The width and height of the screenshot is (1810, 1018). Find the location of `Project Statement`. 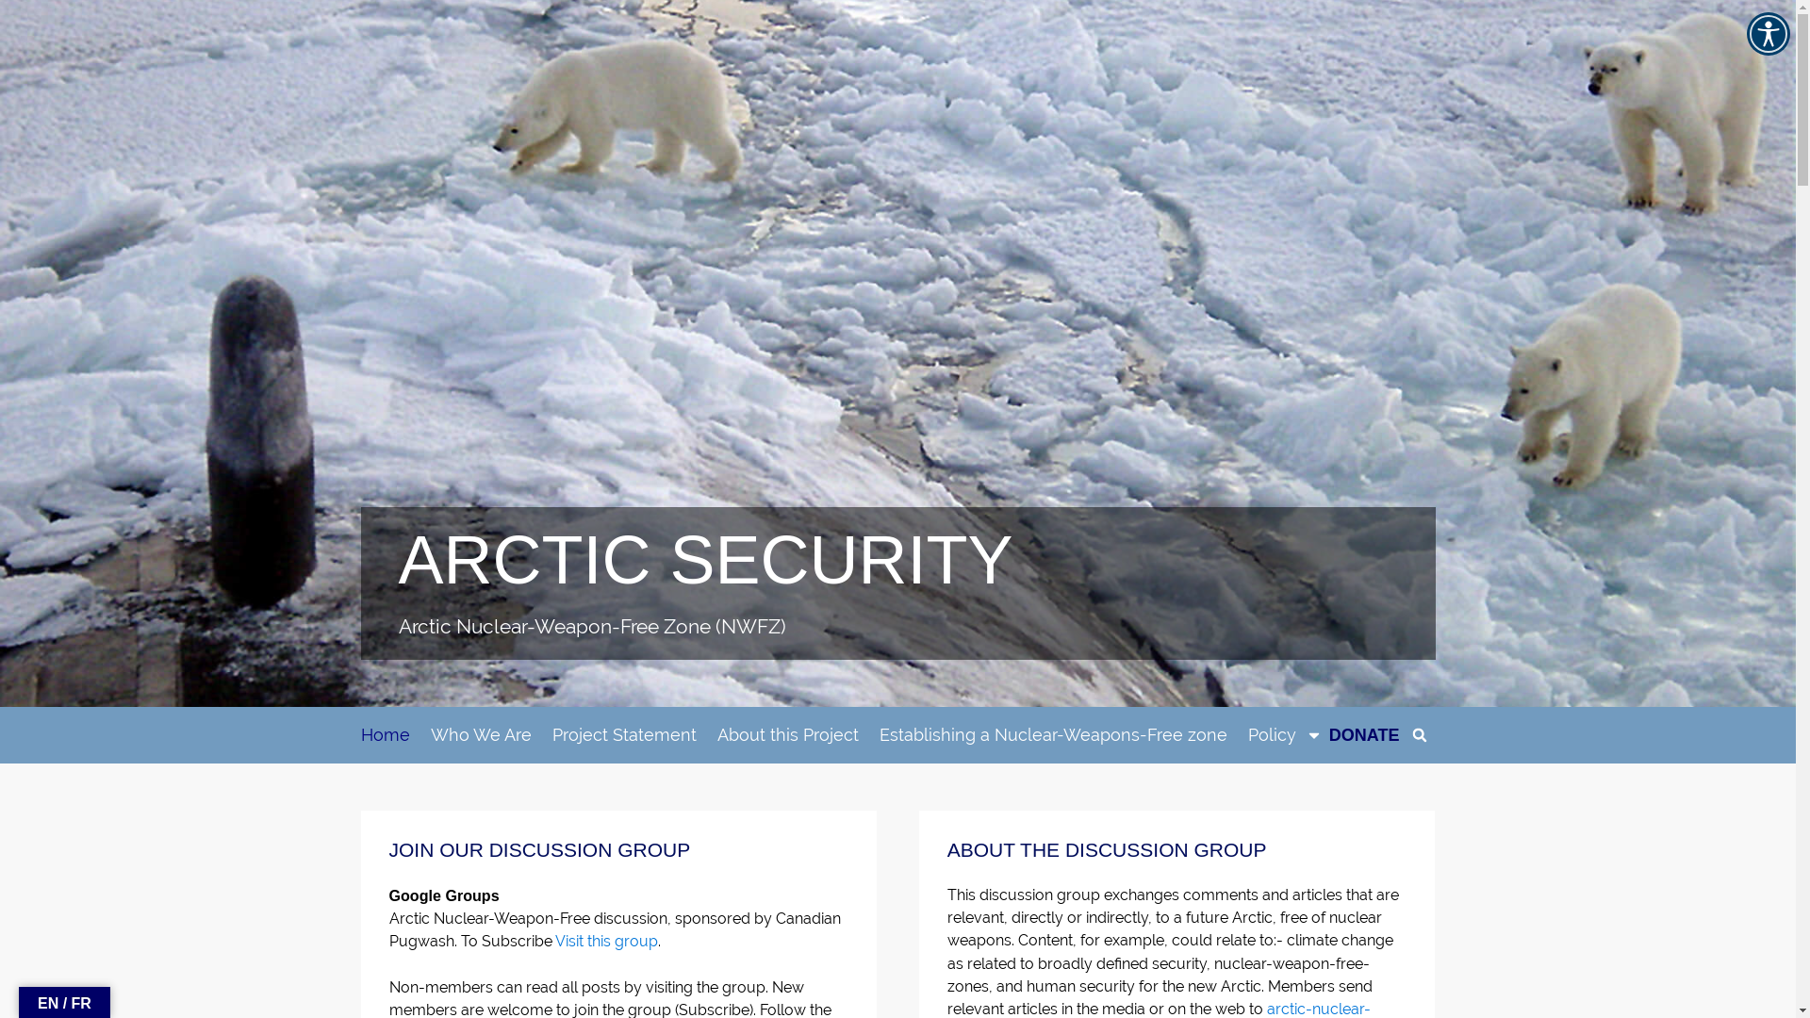

Project Statement is located at coordinates (624, 735).